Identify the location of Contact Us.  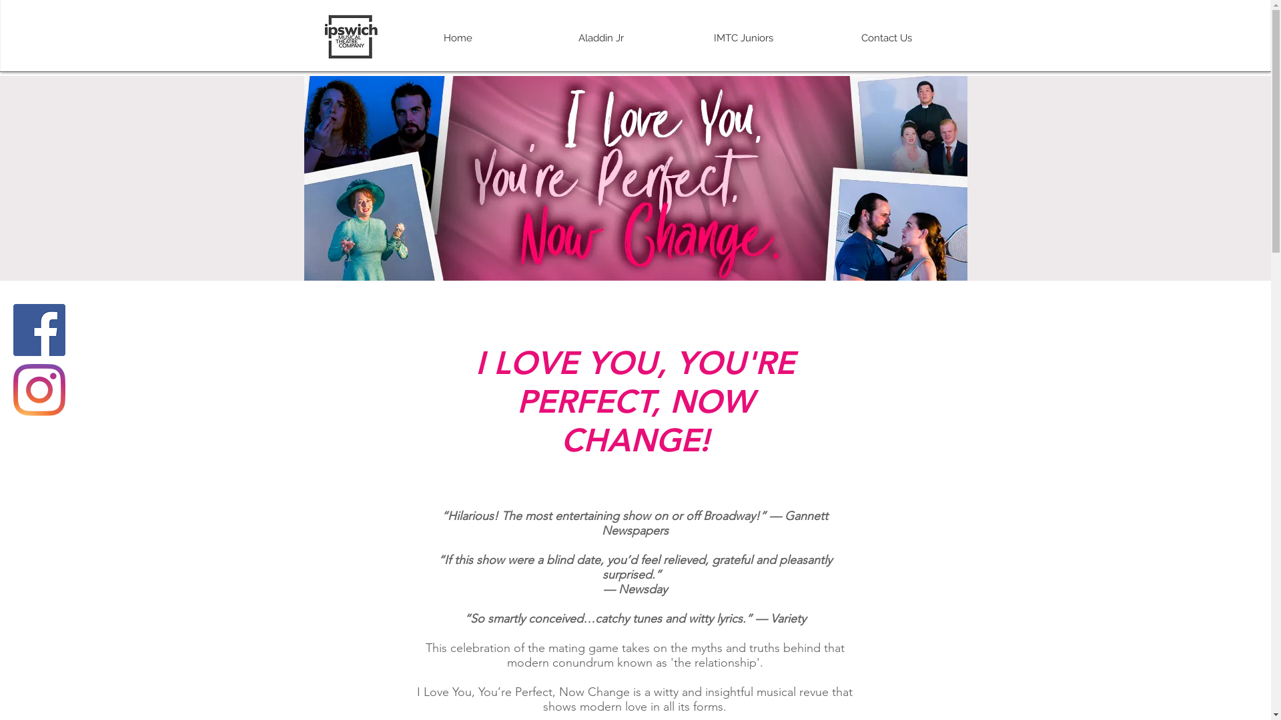
(887, 38).